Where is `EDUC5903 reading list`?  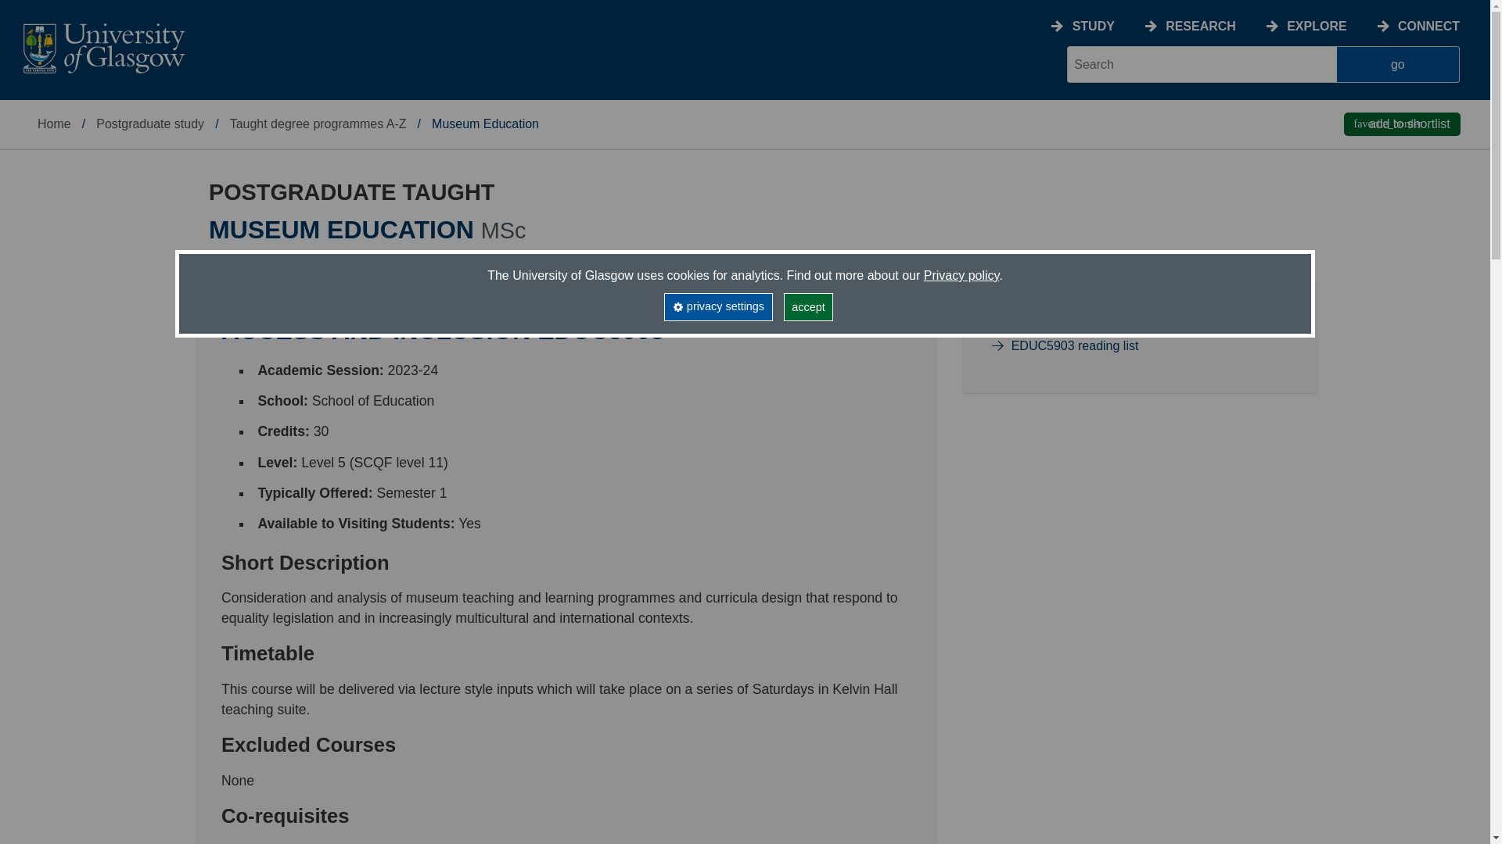
EDUC5903 reading list is located at coordinates (1075, 345).